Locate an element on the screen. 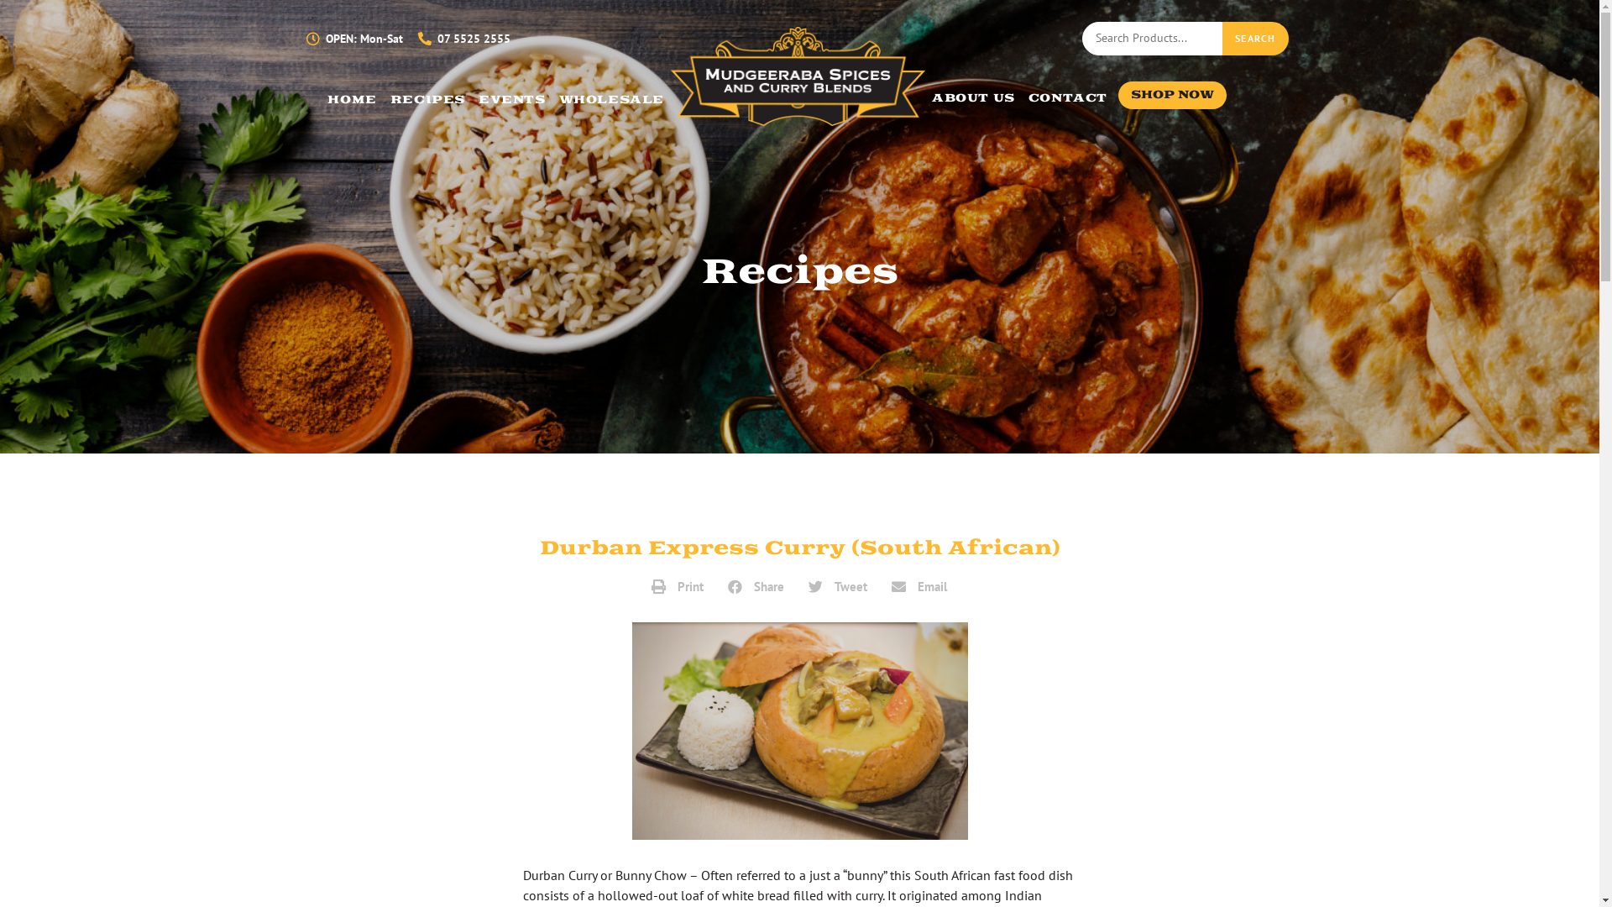 The width and height of the screenshot is (1612, 907). SHOP NOW is located at coordinates (1172, 96).